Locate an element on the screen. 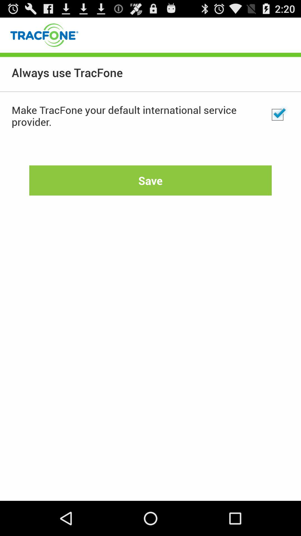  turn off save item is located at coordinates (151, 180).